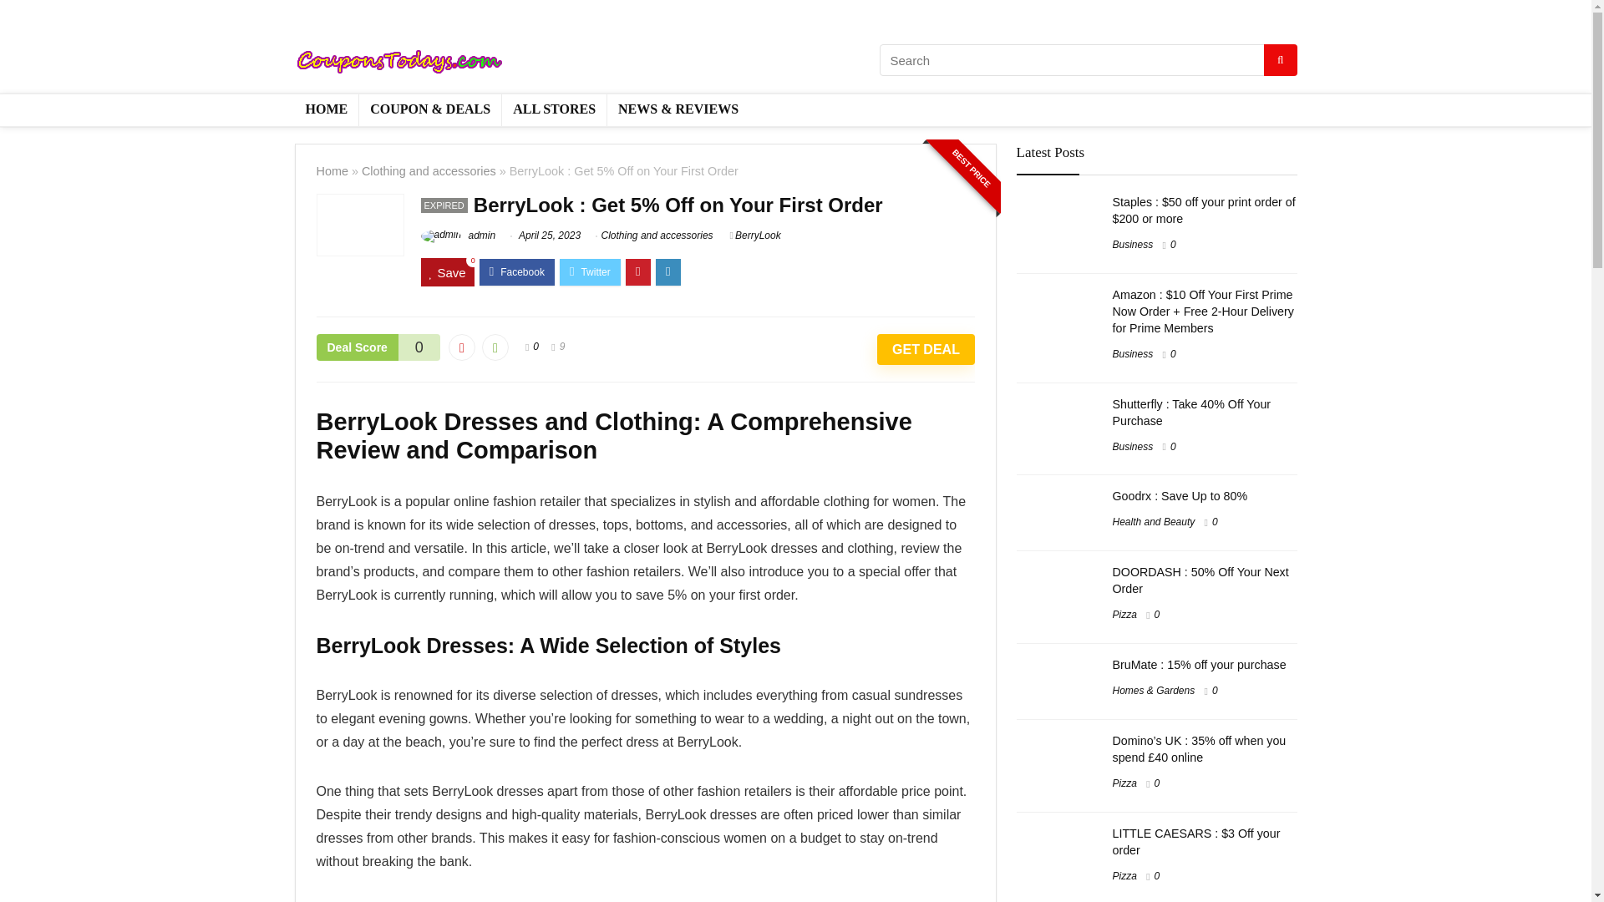 The width and height of the screenshot is (1604, 902). Describe the element at coordinates (458, 236) in the screenshot. I see `admin` at that location.